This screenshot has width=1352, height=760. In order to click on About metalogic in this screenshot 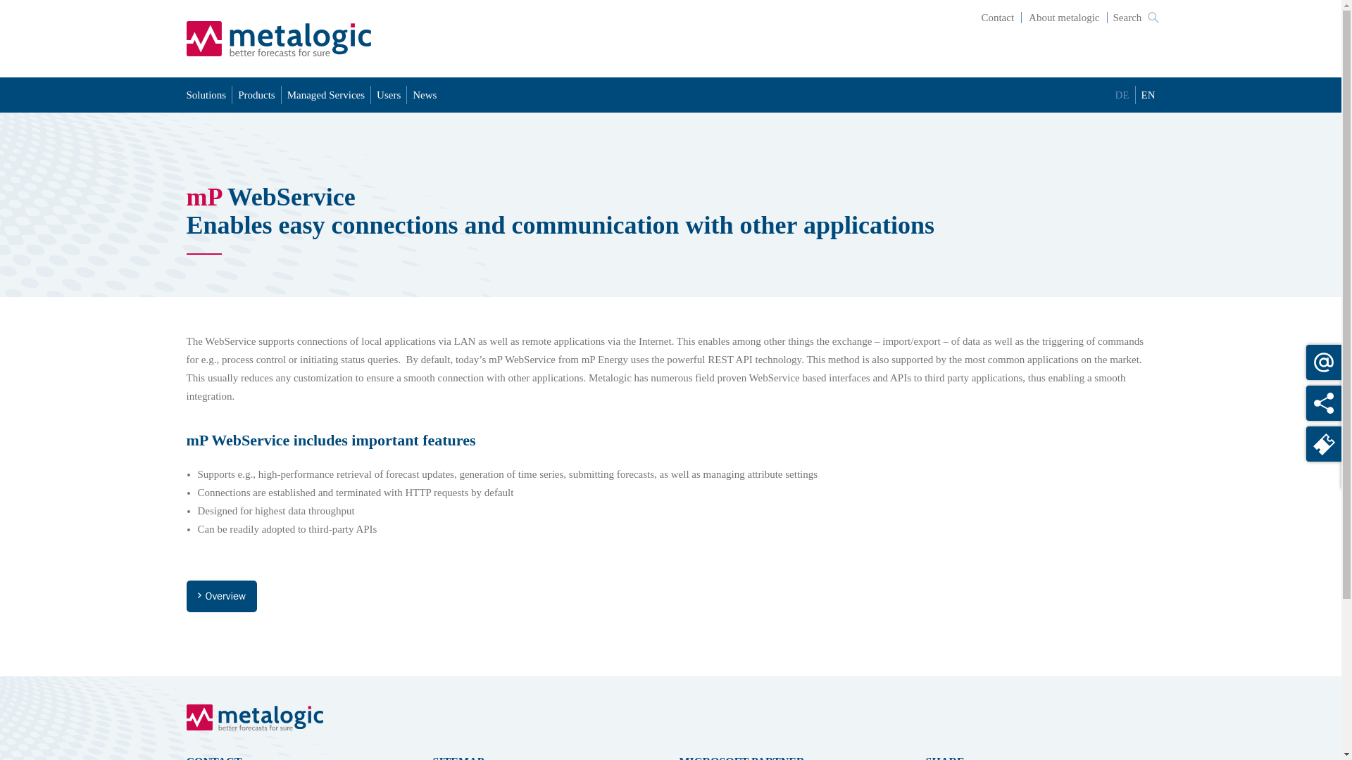, I will do `click(1065, 18)`.